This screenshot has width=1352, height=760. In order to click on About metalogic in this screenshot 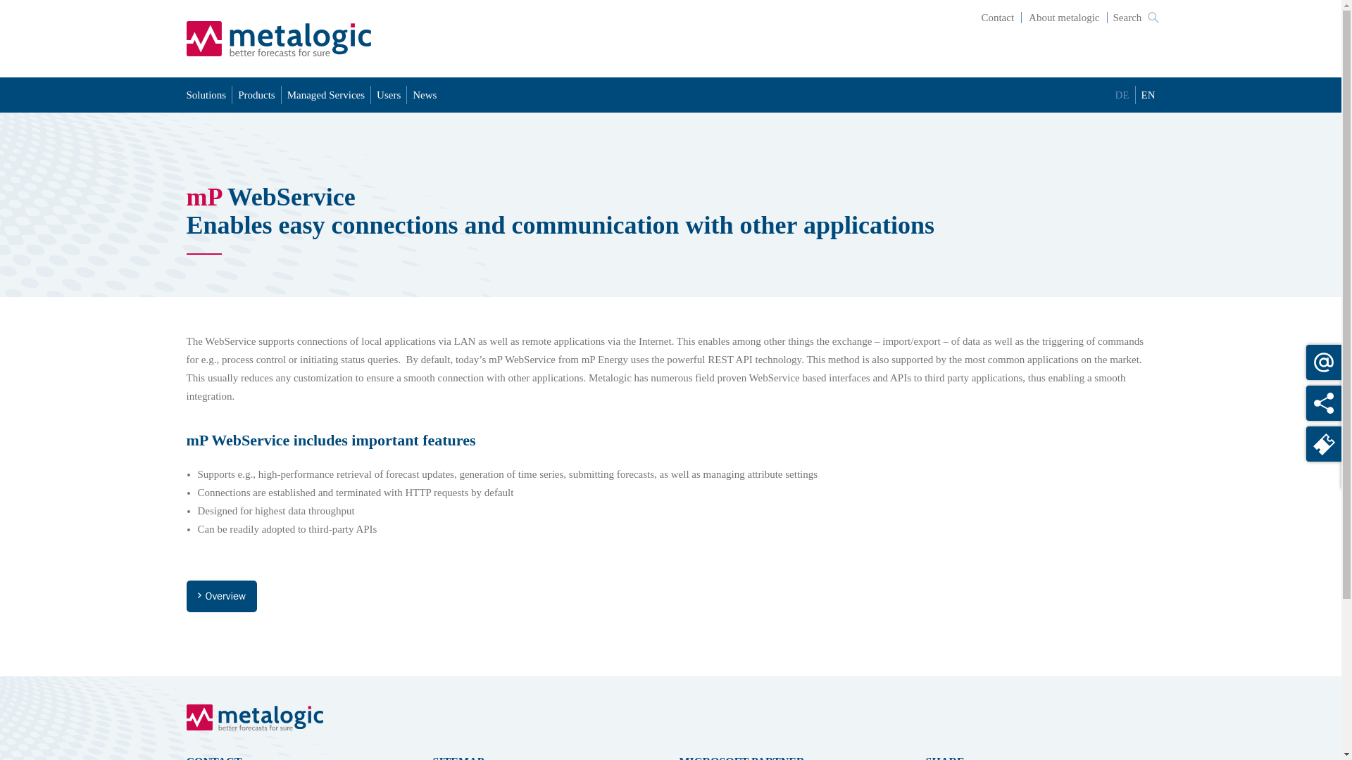, I will do `click(1065, 18)`.